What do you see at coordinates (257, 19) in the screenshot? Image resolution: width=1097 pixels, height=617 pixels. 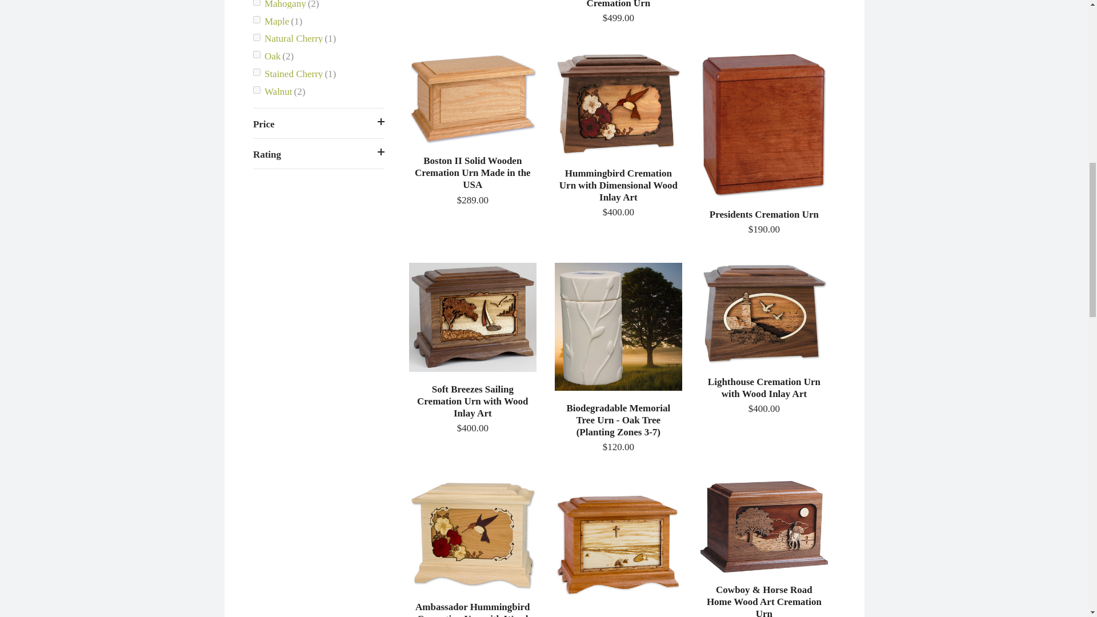 I see `on` at bounding box center [257, 19].